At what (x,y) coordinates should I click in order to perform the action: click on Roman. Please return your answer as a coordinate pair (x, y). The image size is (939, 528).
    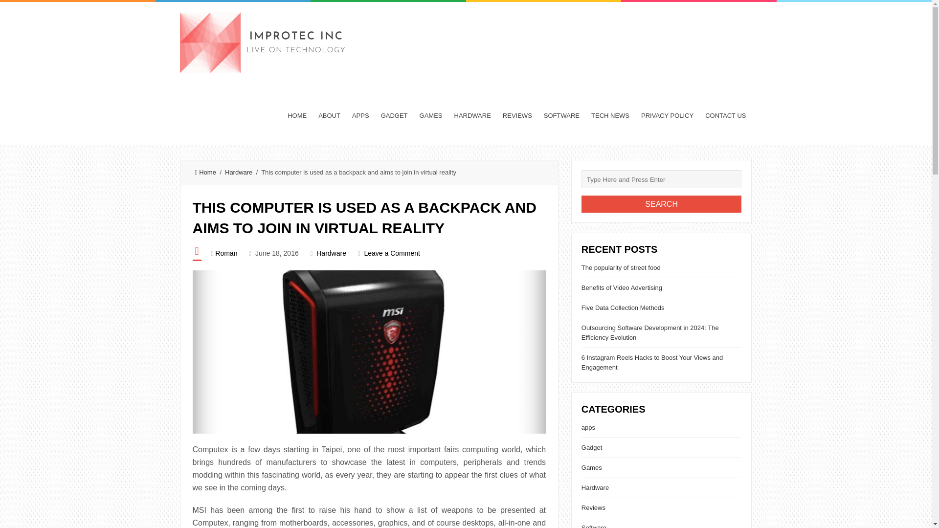
    Looking at the image, I should click on (226, 253).